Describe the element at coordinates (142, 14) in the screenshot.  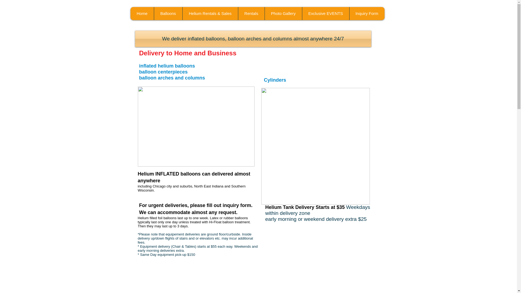
I see `Home` at that location.